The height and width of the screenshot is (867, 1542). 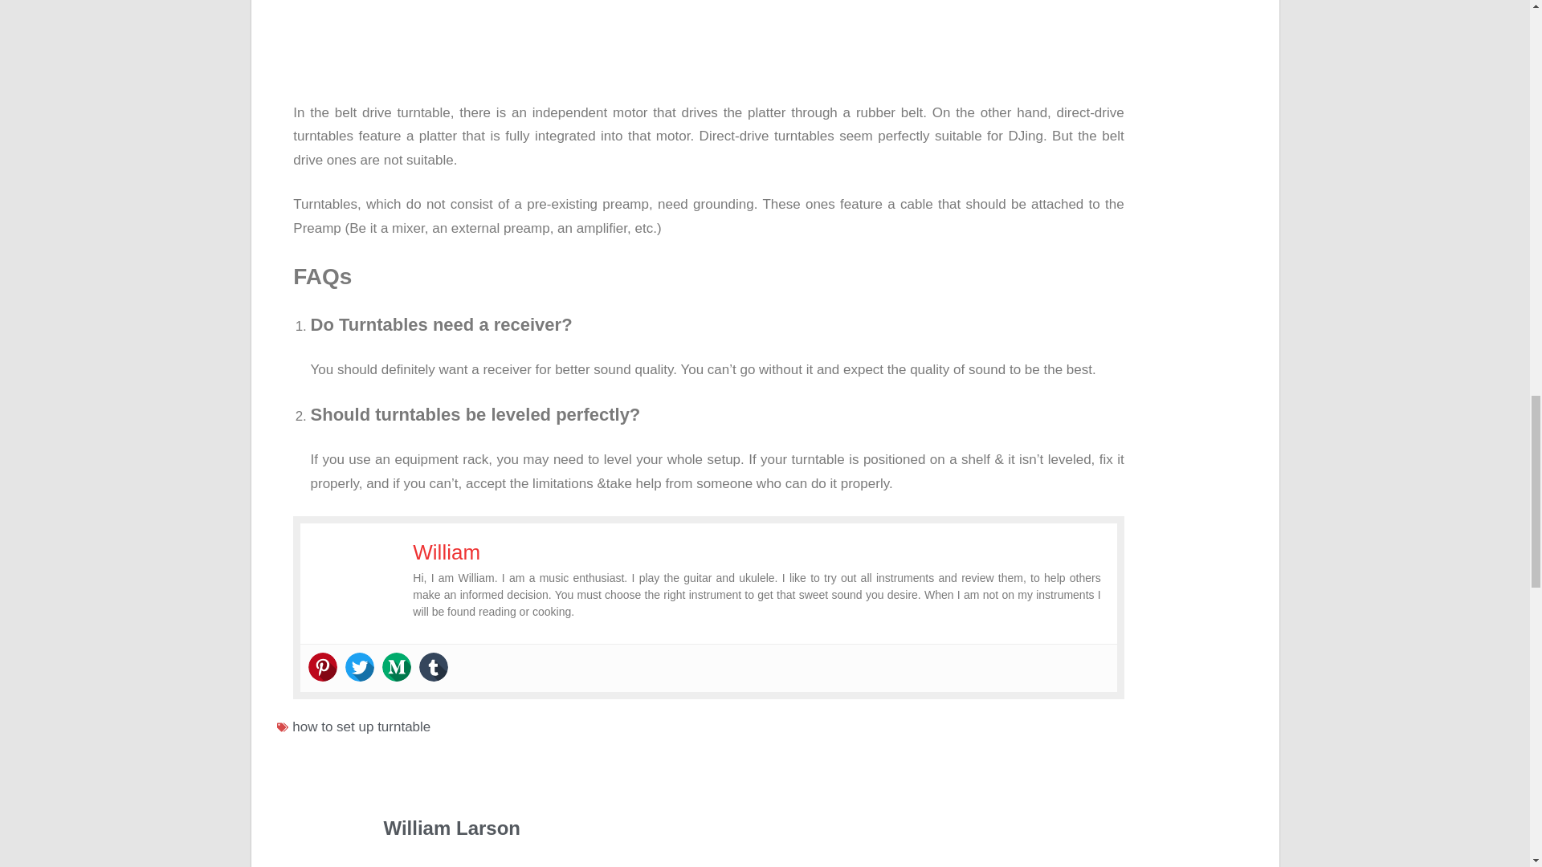 I want to click on Twitter, so click(x=360, y=666).